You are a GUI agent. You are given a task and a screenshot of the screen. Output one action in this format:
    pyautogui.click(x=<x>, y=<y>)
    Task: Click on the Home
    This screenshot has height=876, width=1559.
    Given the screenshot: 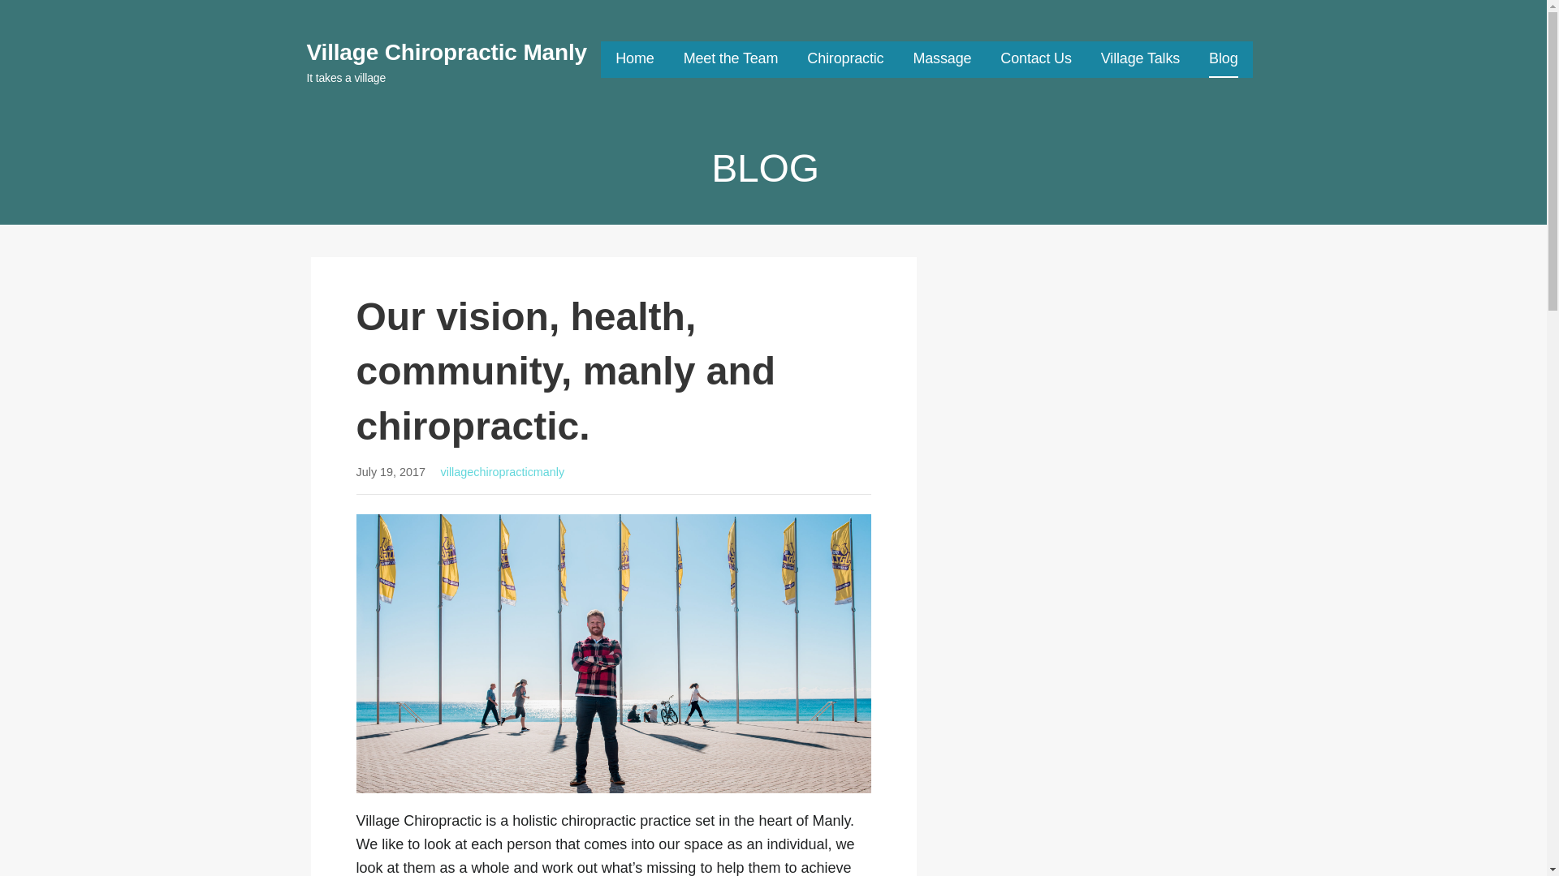 What is the action you would take?
    pyautogui.click(x=634, y=59)
    